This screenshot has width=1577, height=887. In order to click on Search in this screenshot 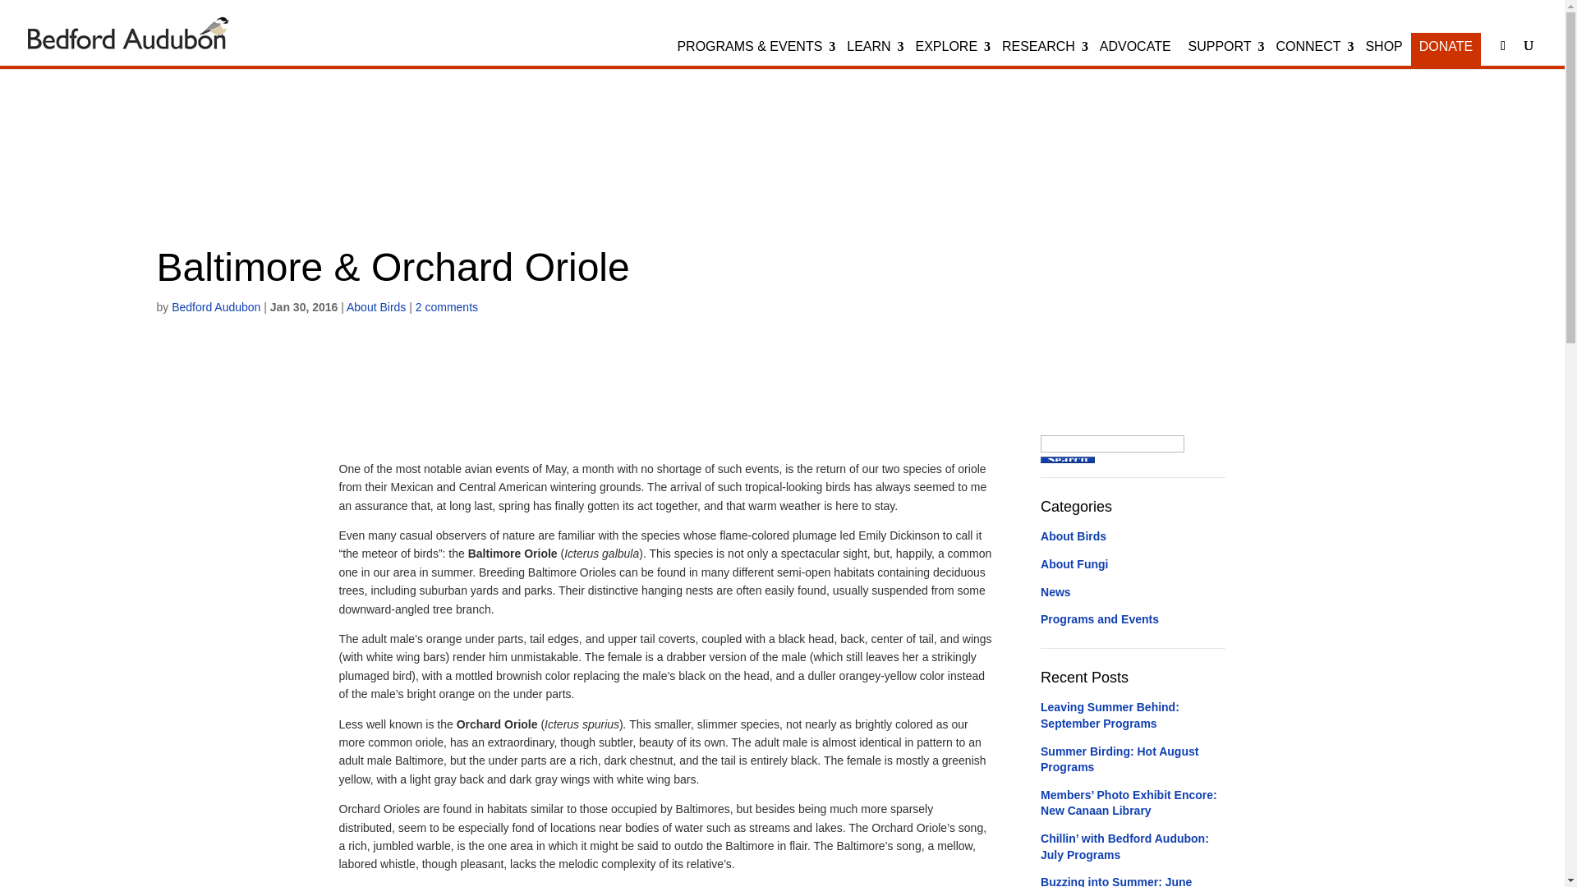, I will do `click(1068, 460)`.